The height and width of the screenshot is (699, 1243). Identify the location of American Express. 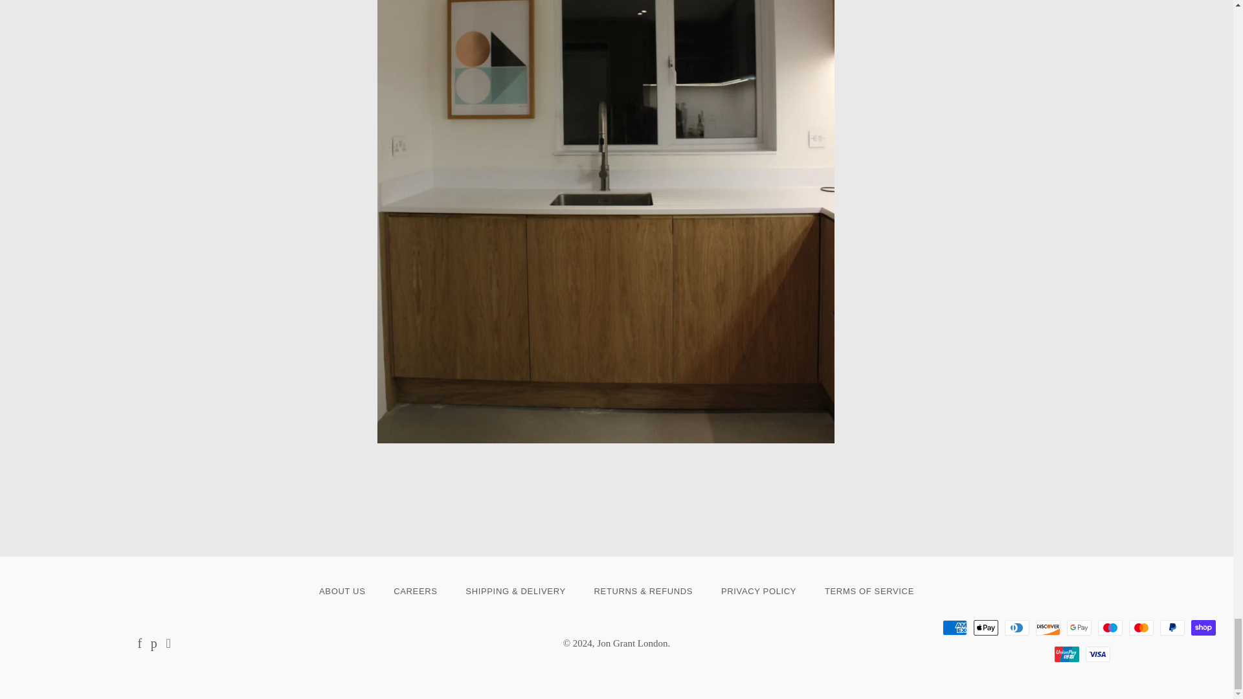
(954, 627).